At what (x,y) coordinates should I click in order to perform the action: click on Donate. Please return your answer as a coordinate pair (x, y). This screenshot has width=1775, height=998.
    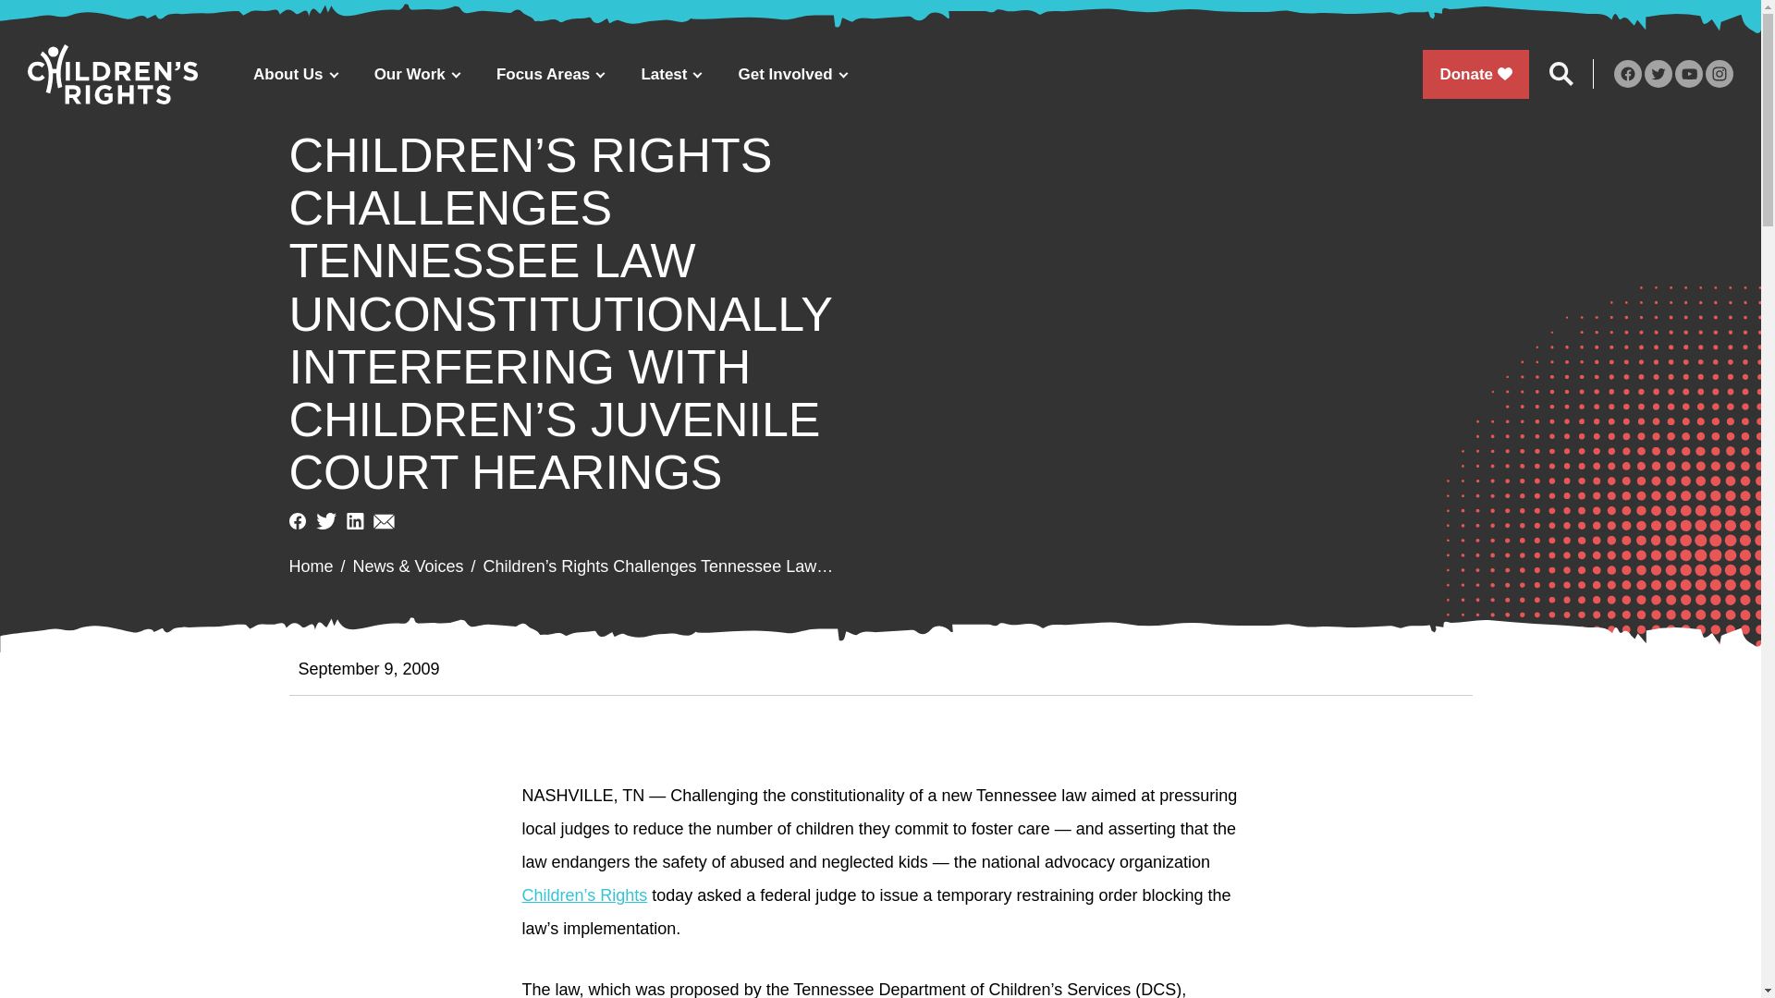
    Looking at the image, I should click on (1475, 74).